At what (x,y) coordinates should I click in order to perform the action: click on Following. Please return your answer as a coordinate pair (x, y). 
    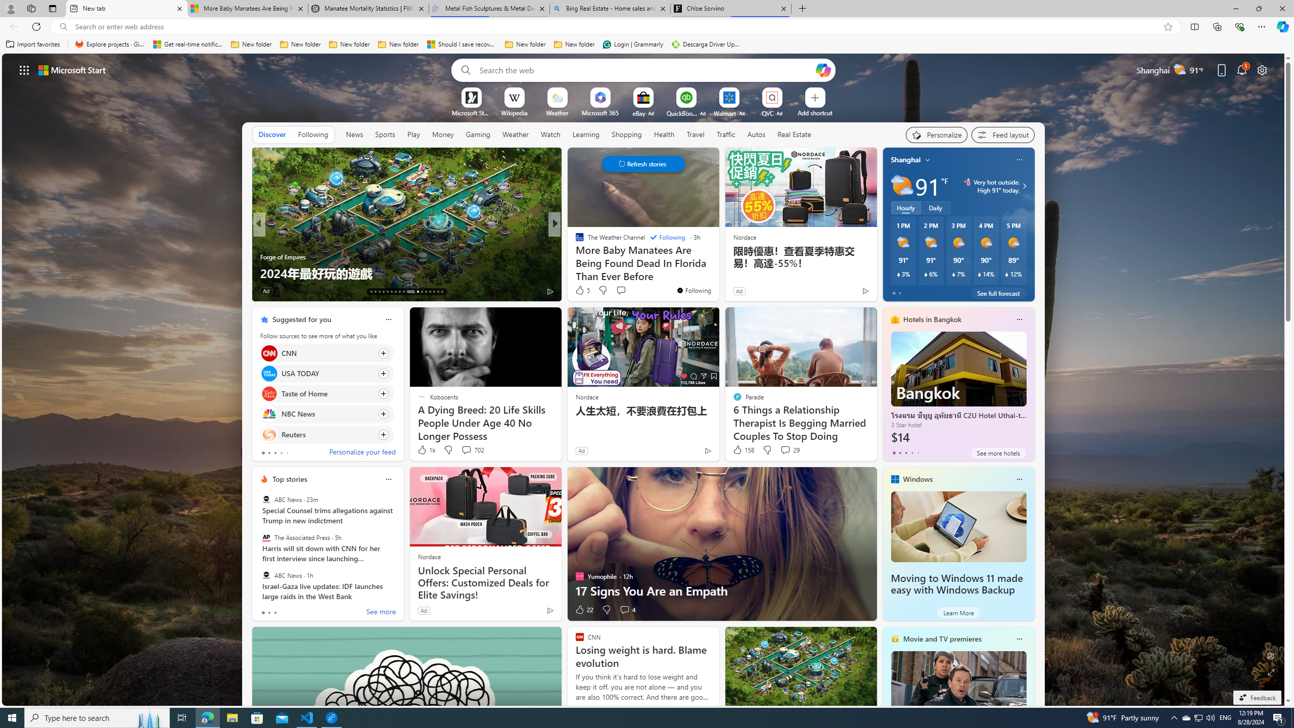
    Looking at the image, I should click on (313, 134).